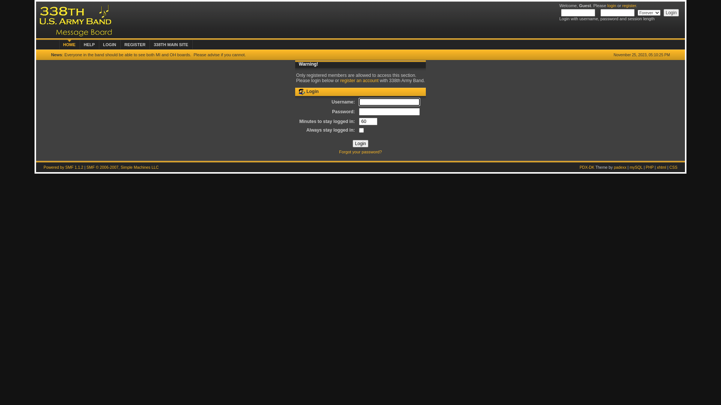 The width and height of the screenshot is (721, 405). I want to click on Login, so click(360, 144).